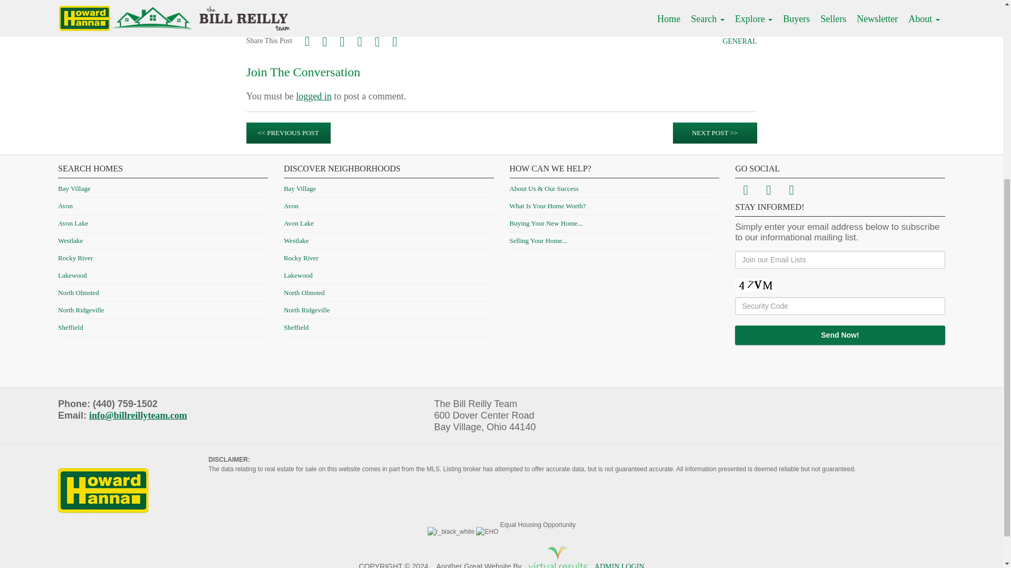 Image resolution: width=1011 pixels, height=568 pixels. Describe the element at coordinates (73, 223) in the screenshot. I see `Avon Lake` at that location.